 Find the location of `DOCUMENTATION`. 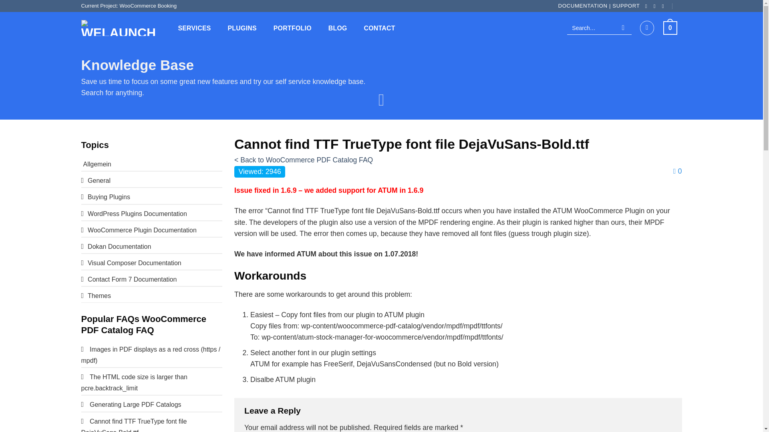

DOCUMENTATION is located at coordinates (582, 6).